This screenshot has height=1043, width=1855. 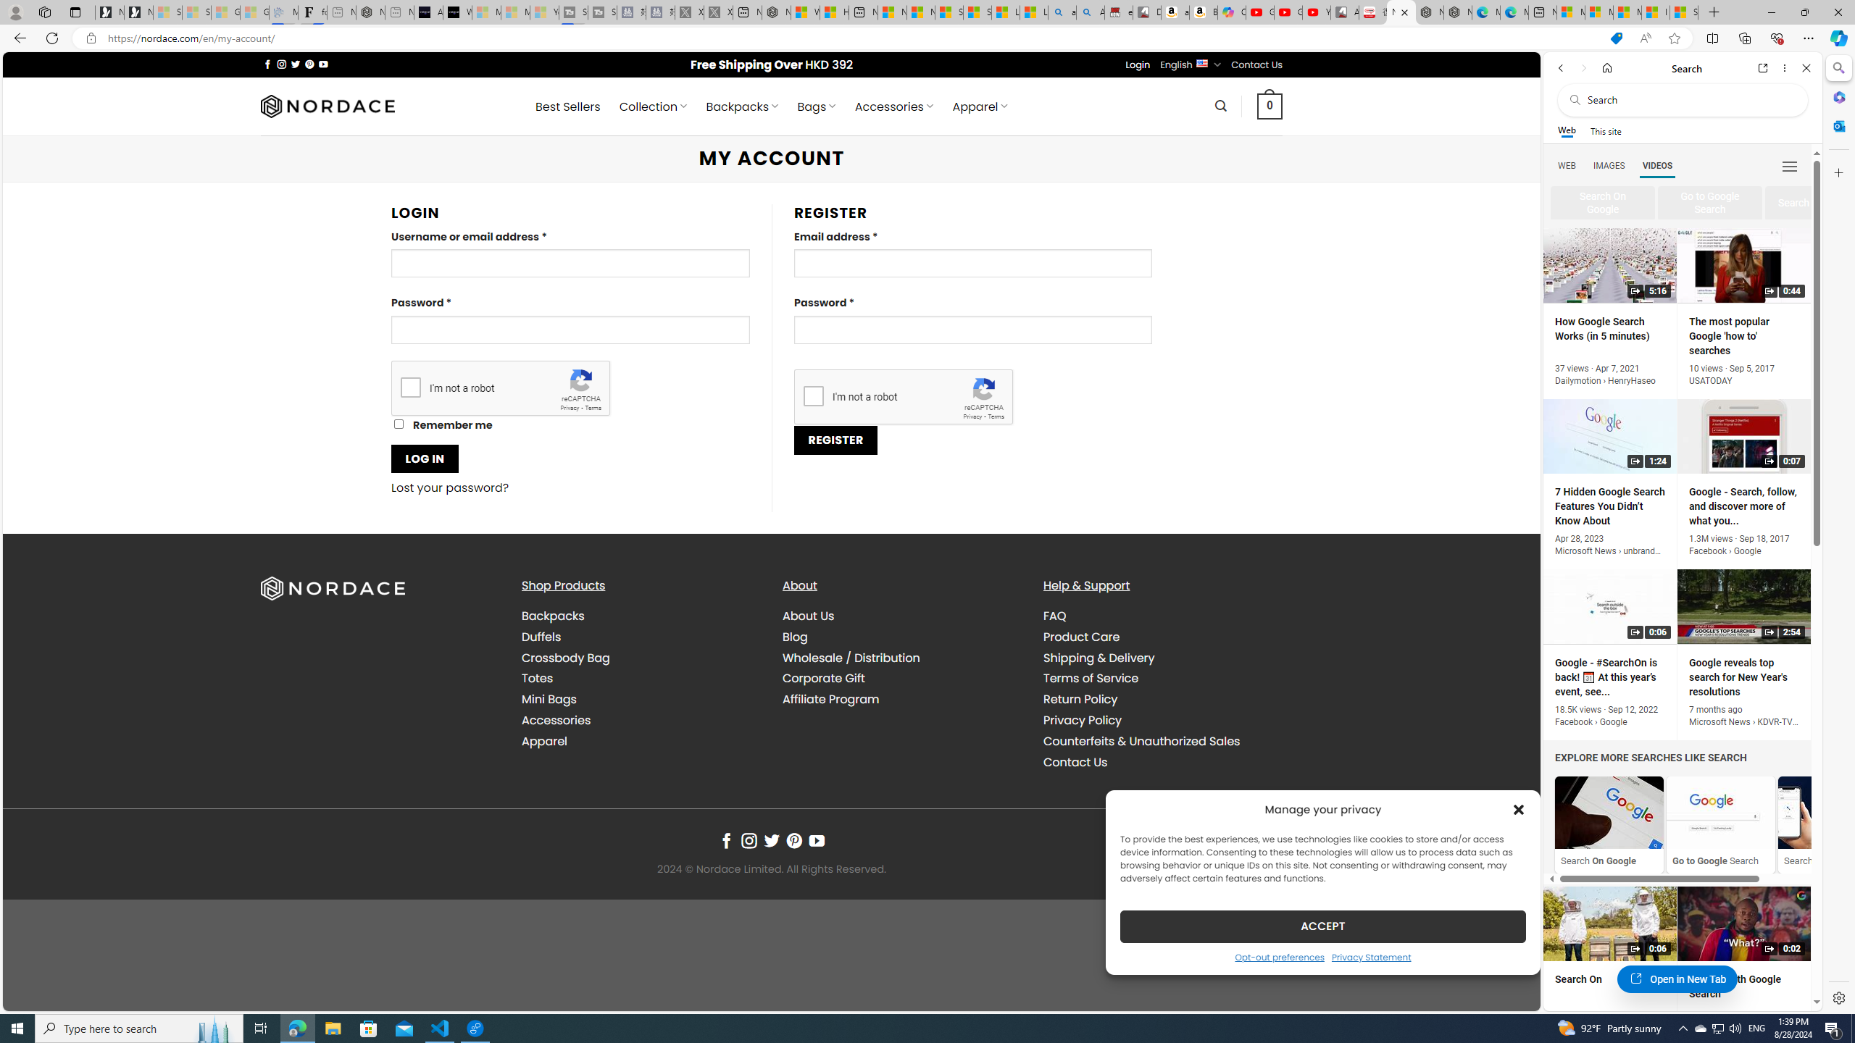 What do you see at coordinates (793, 840) in the screenshot?
I see `Follow on Pinterest` at bounding box center [793, 840].